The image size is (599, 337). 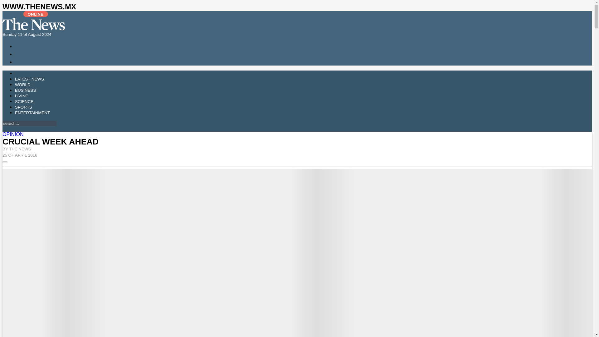 What do you see at coordinates (26, 90) in the screenshot?
I see `BUSINESS` at bounding box center [26, 90].